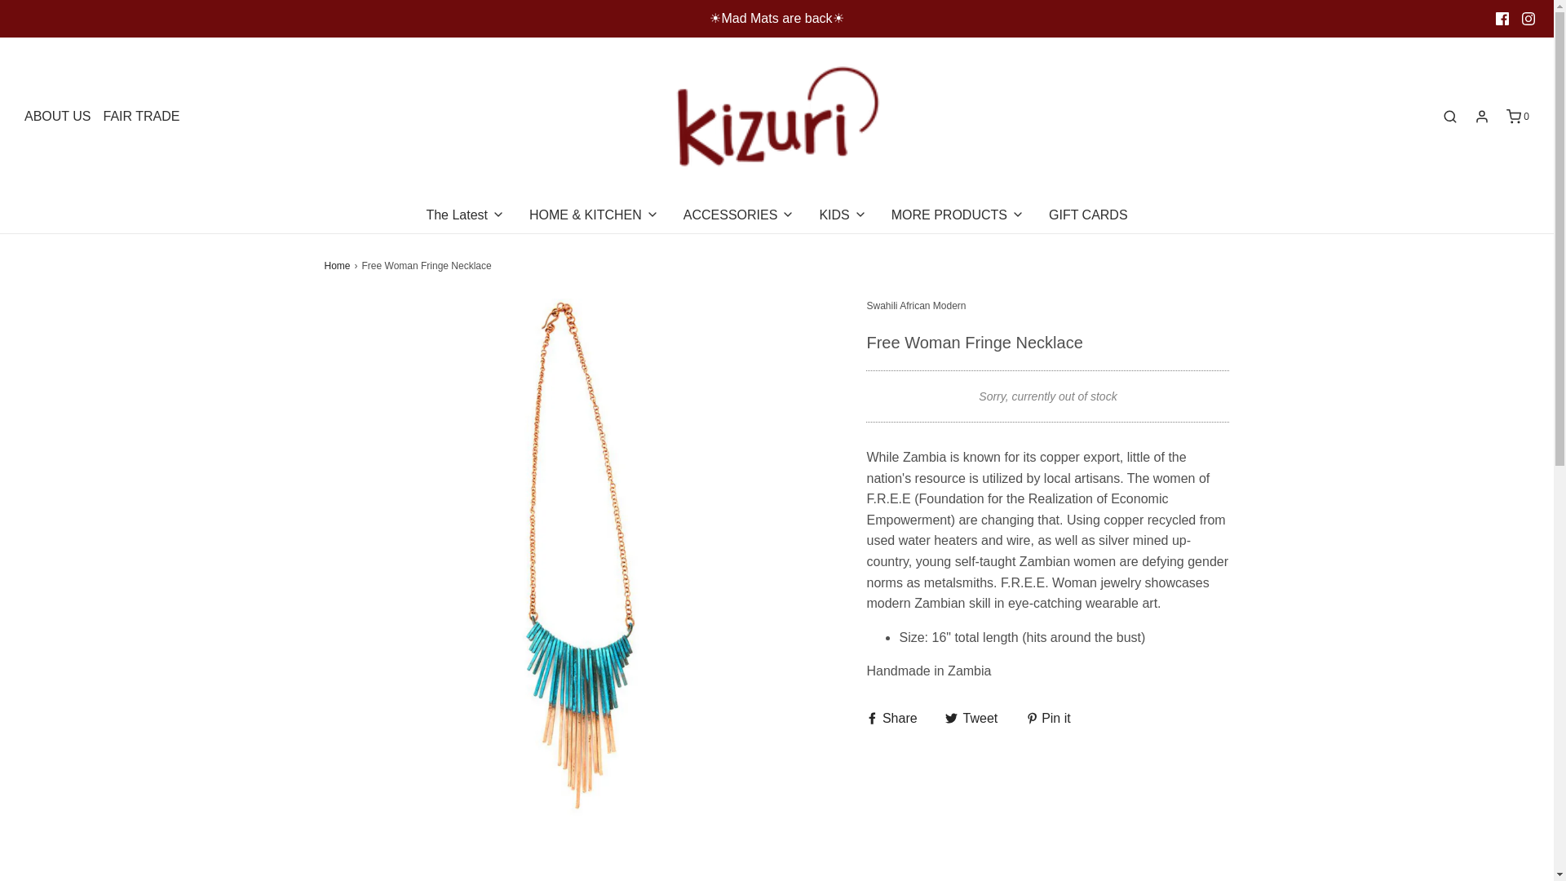 Image resolution: width=1566 pixels, height=881 pixels. What do you see at coordinates (1481, 116) in the screenshot?
I see `Log in` at bounding box center [1481, 116].